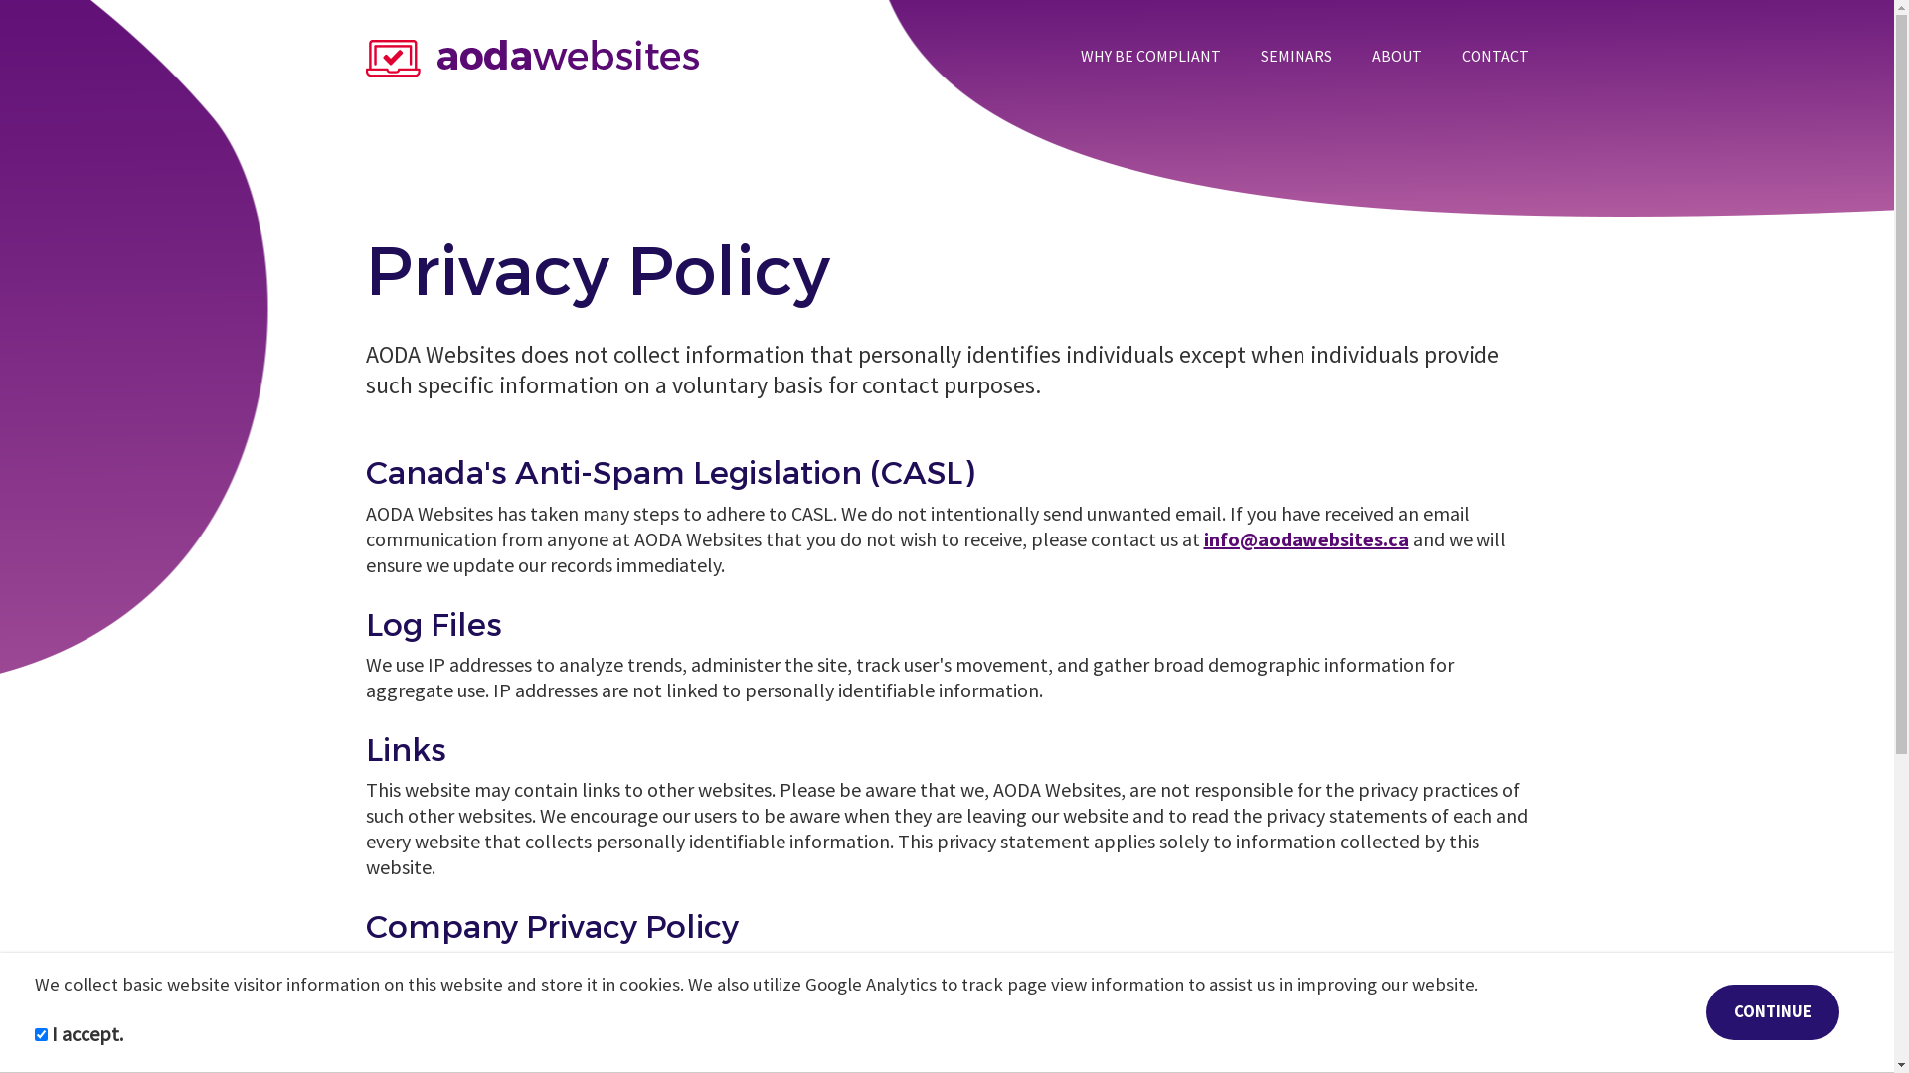 The image size is (1909, 1073). What do you see at coordinates (1773, 1012) in the screenshot?
I see `CONTINUE` at bounding box center [1773, 1012].